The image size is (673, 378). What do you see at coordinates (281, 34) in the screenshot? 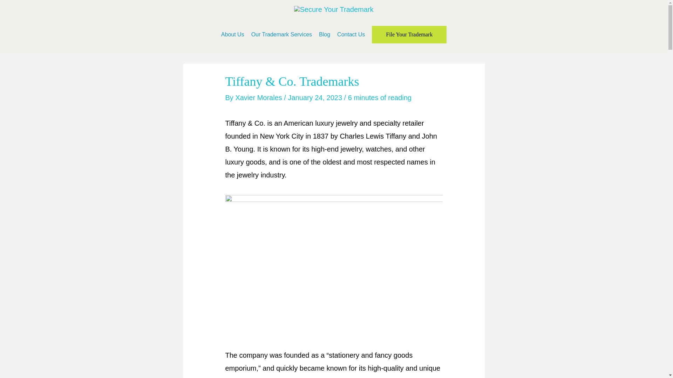
I see `Our Trademark Services` at bounding box center [281, 34].